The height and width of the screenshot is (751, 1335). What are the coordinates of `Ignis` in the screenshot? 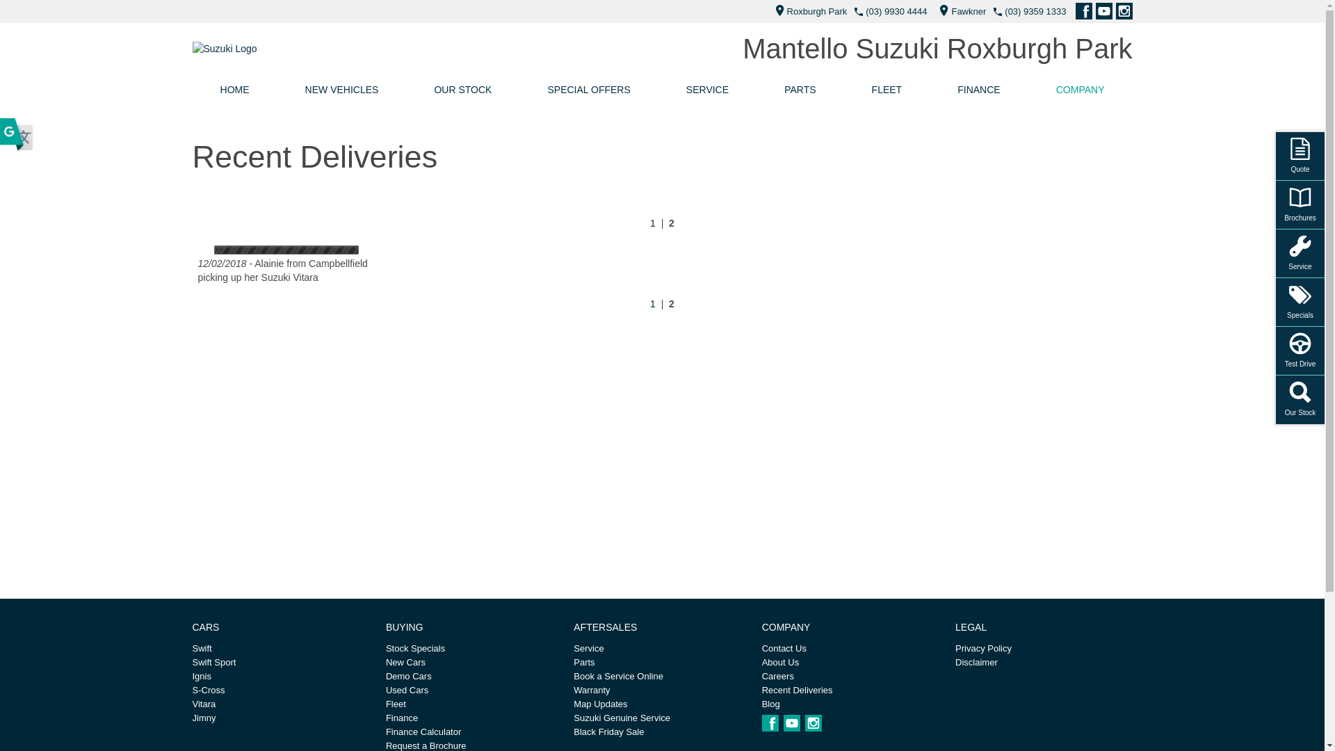 It's located at (280, 677).